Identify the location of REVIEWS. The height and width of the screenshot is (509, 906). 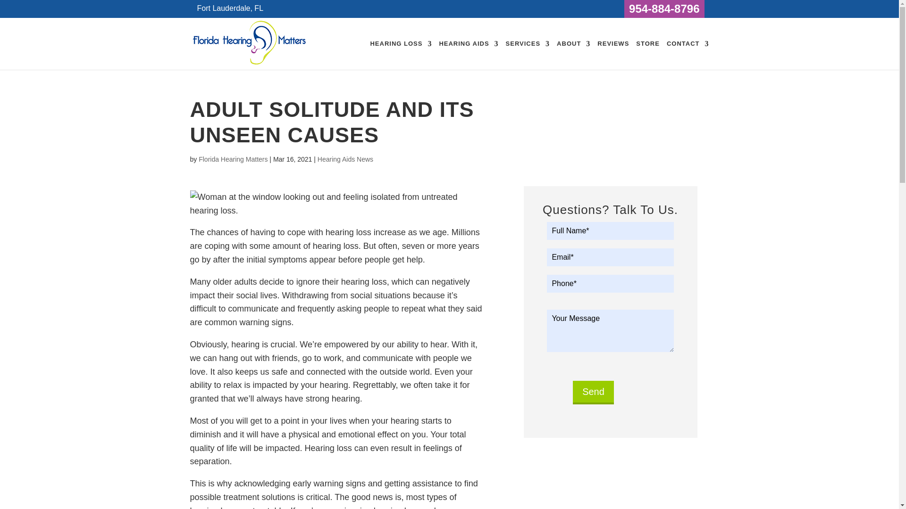
(612, 55).